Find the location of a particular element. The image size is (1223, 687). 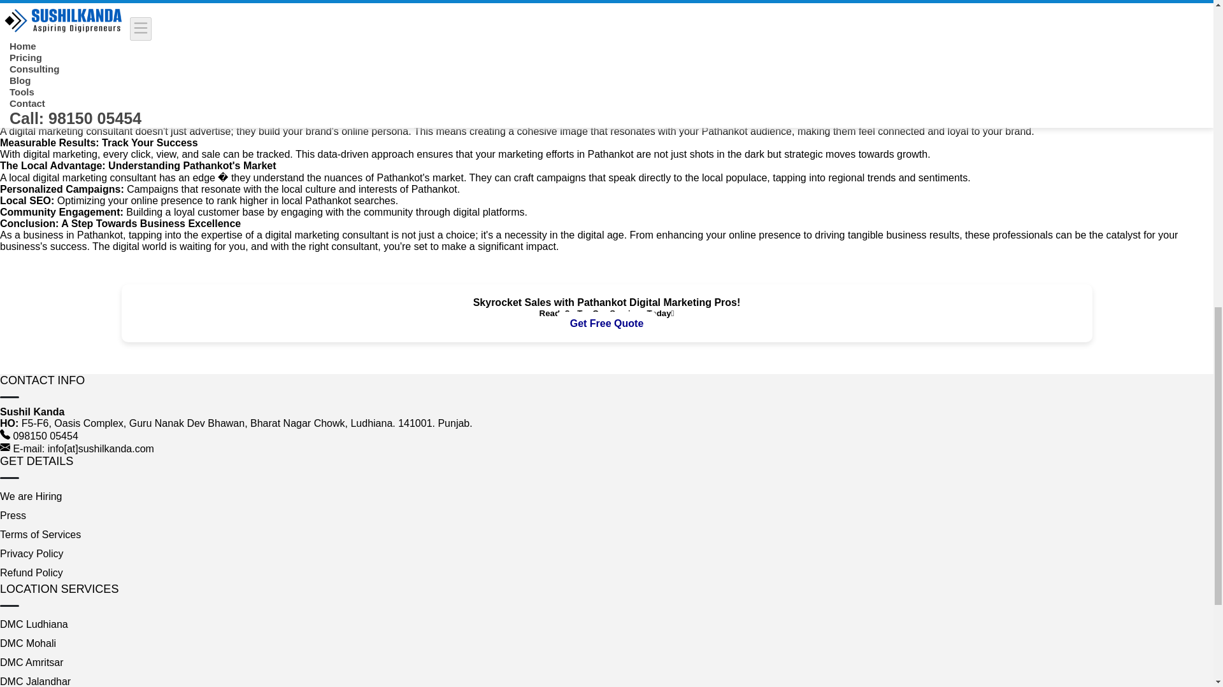

DMC Amritsar is located at coordinates (32, 662).